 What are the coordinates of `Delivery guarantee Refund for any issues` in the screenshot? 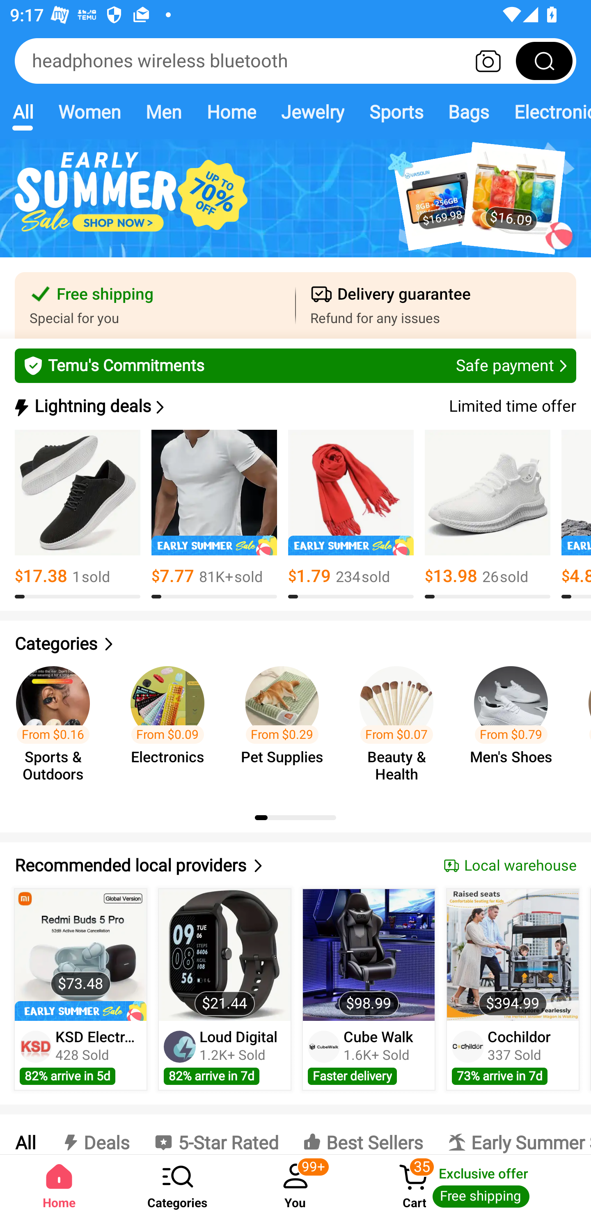 It's located at (436, 305).